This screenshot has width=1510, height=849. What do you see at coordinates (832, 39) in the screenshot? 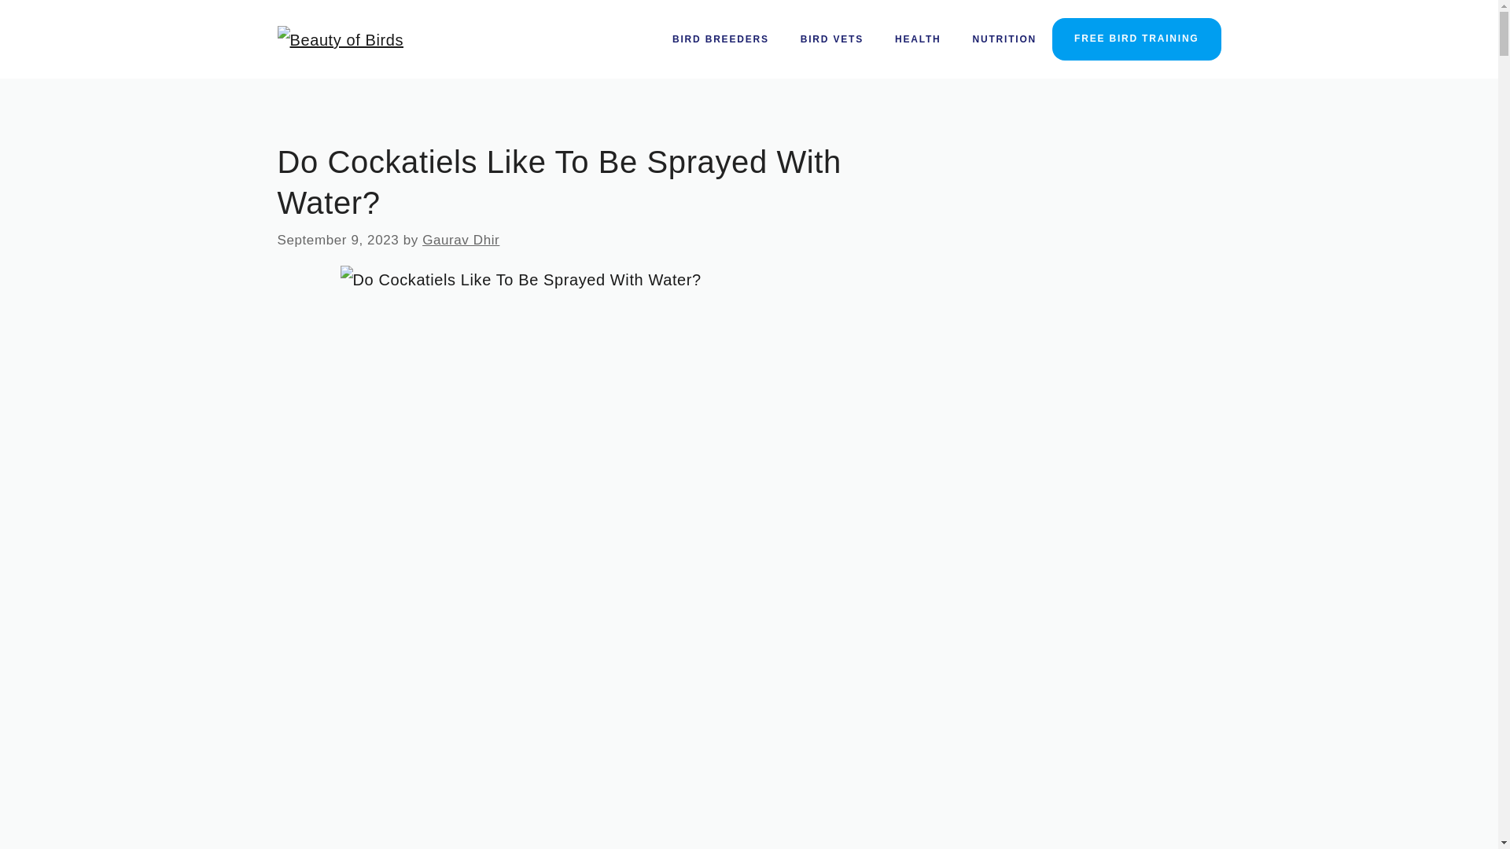
I see `BIRD VETS` at bounding box center [832, 39].